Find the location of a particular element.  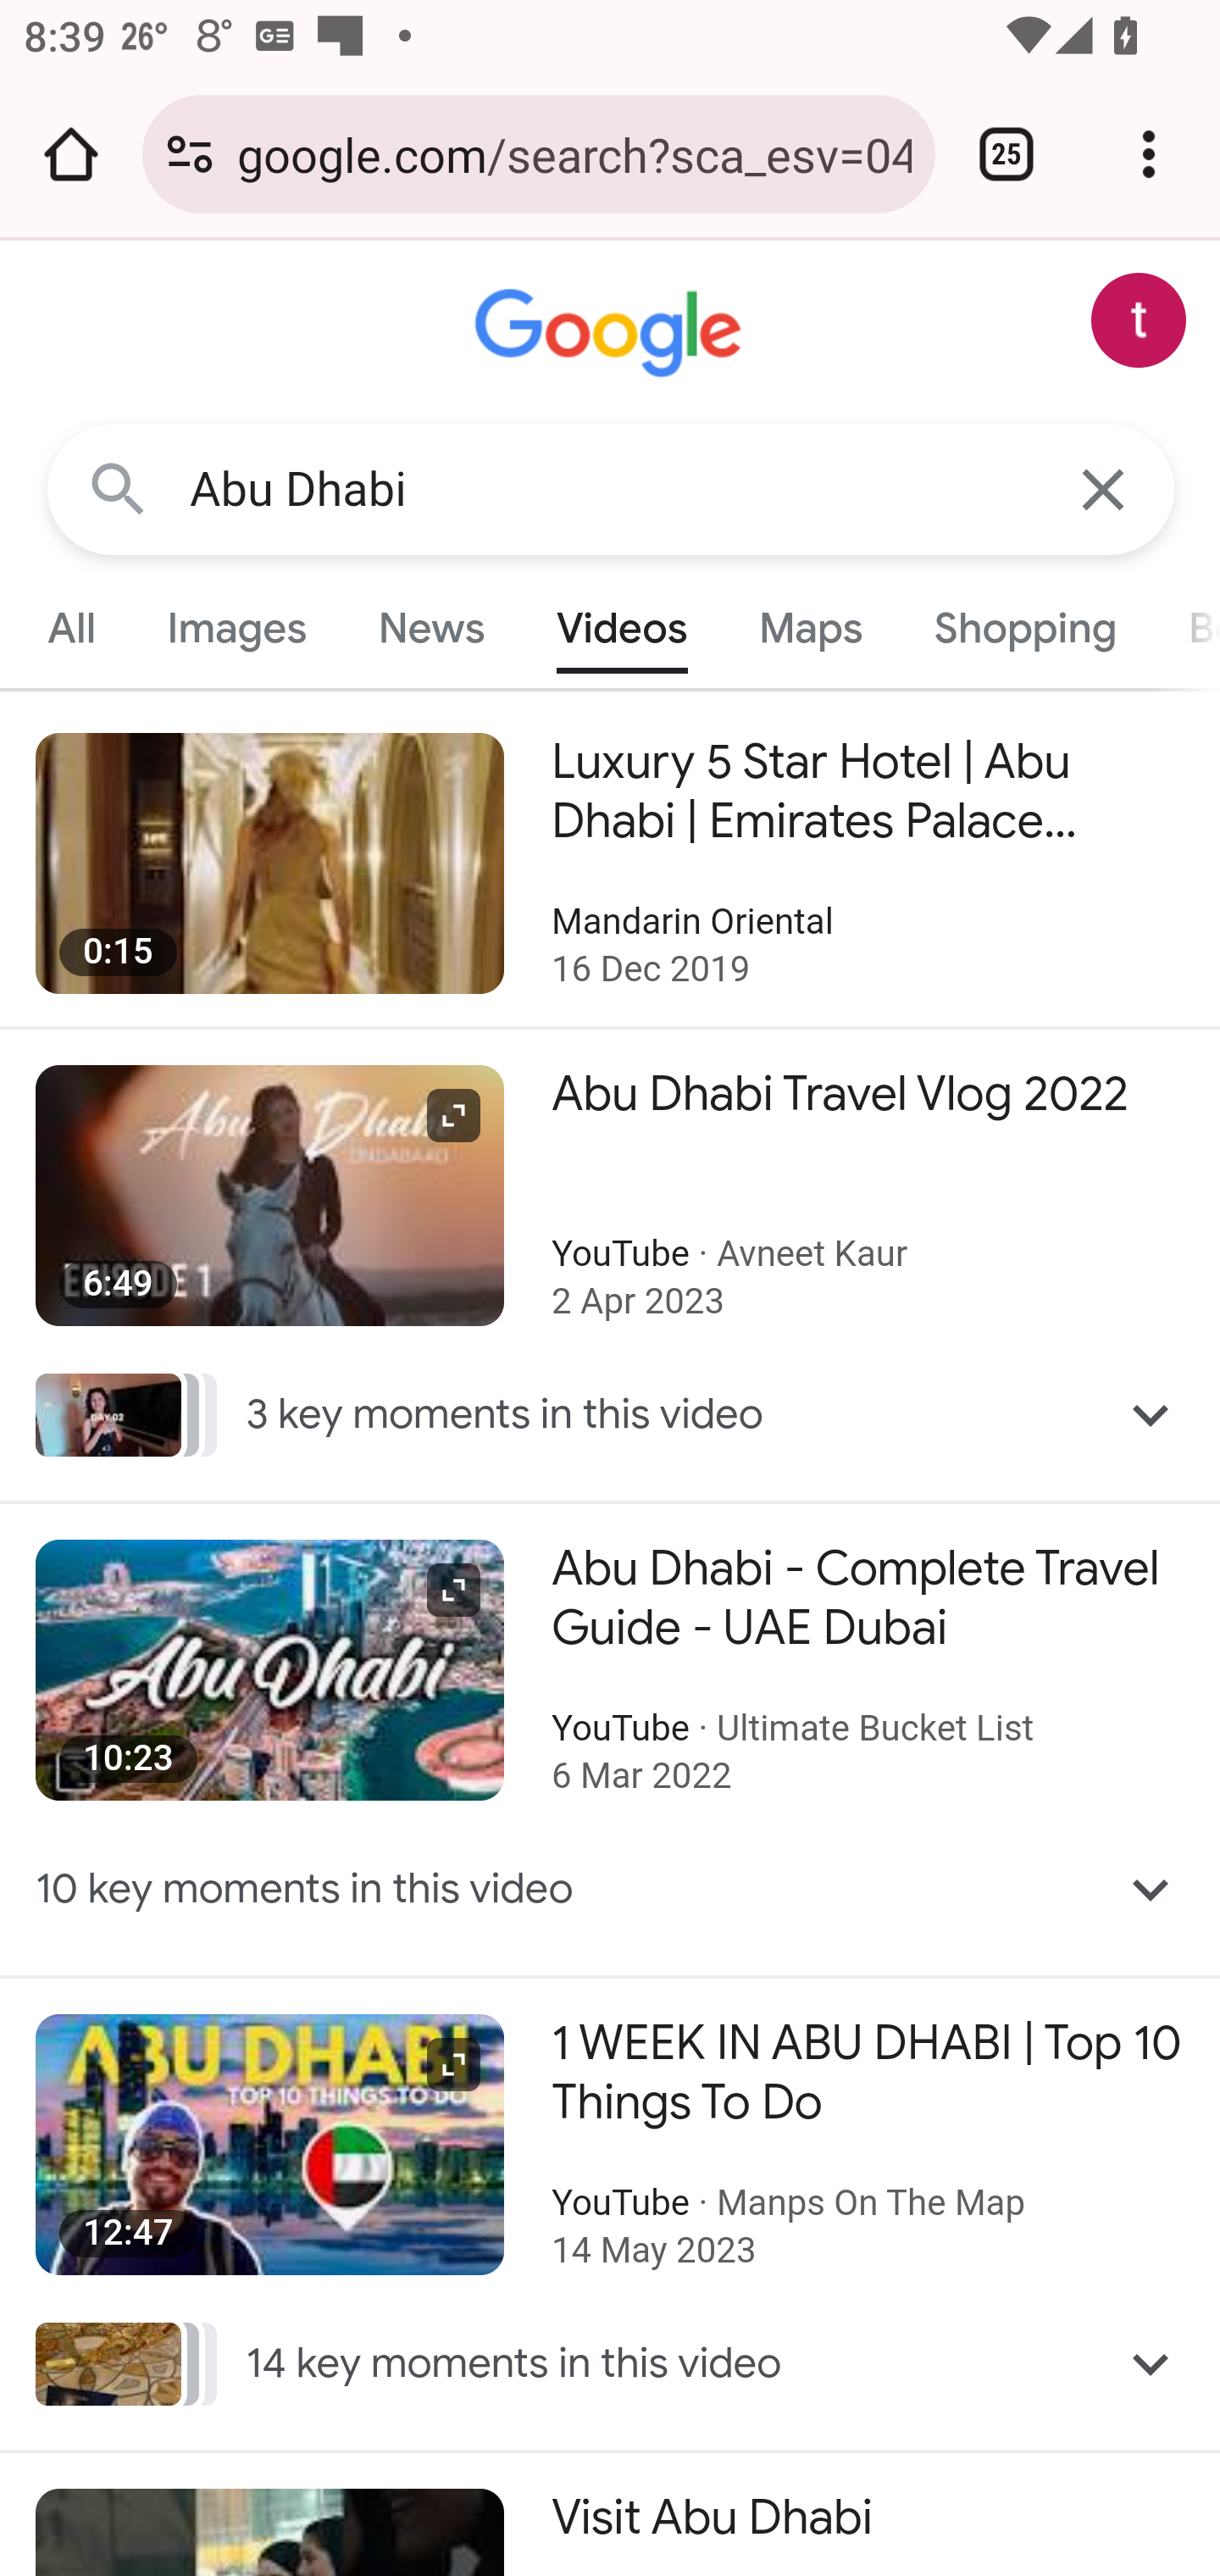

Connection is secure is located at coordinates (190, 154).